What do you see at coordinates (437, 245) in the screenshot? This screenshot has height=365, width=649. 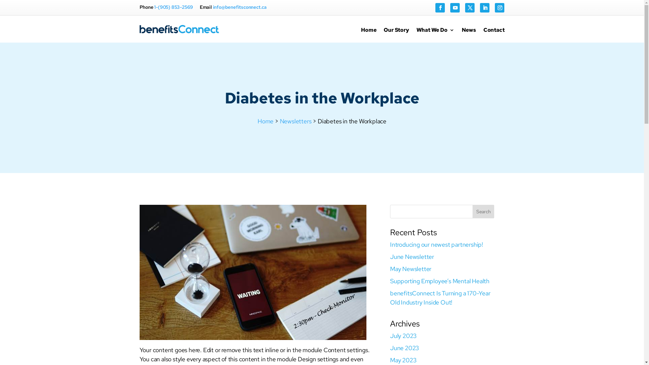 I see `Introducing our newest partnership!` at bounding box center [437, 245].